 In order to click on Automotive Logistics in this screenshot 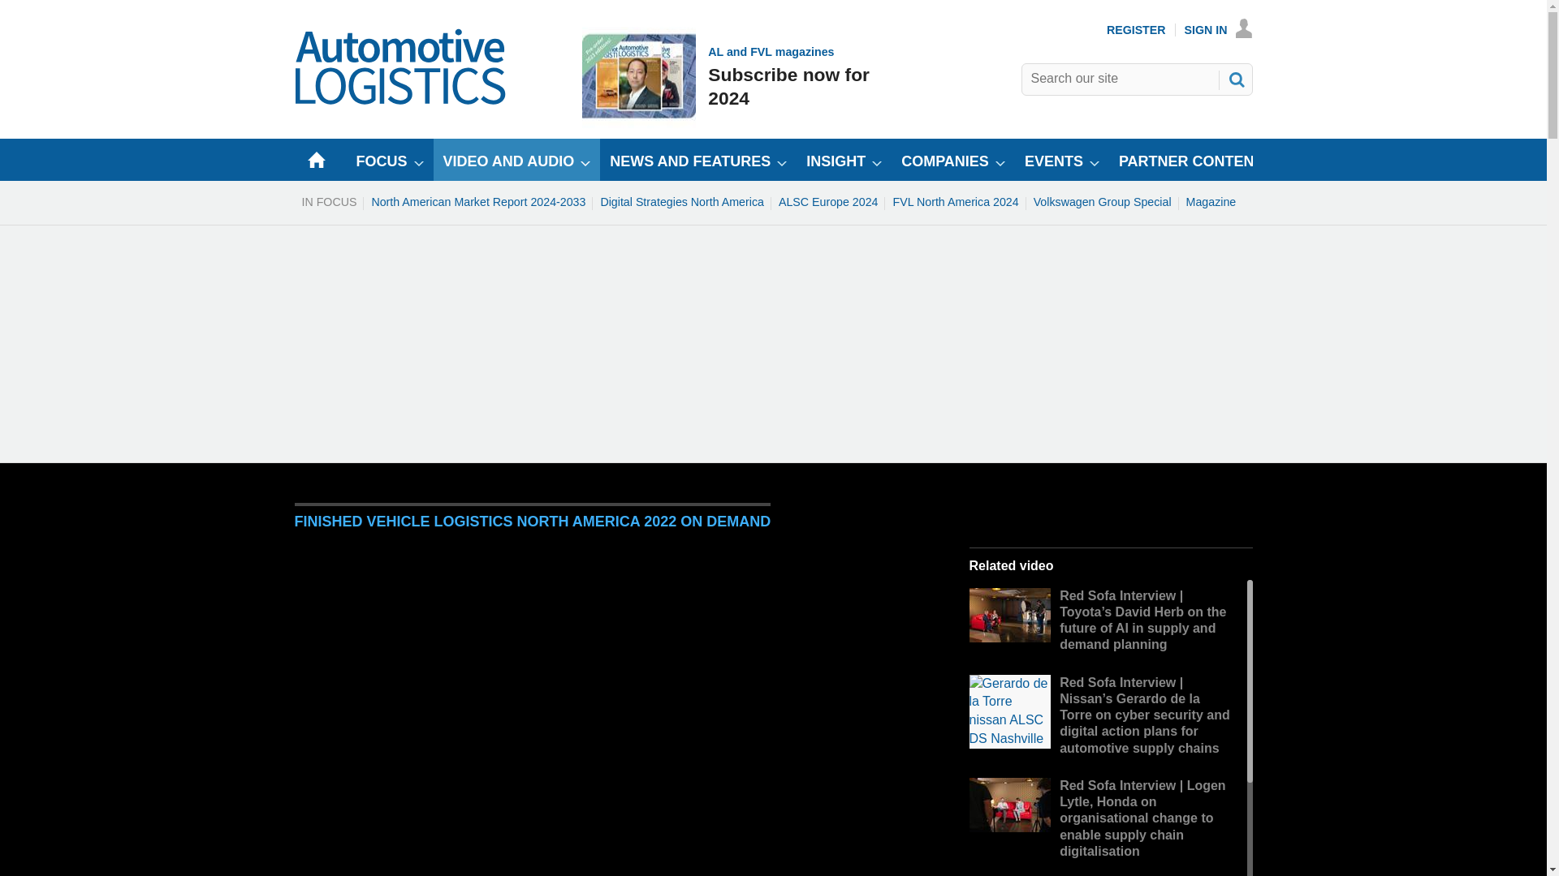, I will do `click(401, 101)`.